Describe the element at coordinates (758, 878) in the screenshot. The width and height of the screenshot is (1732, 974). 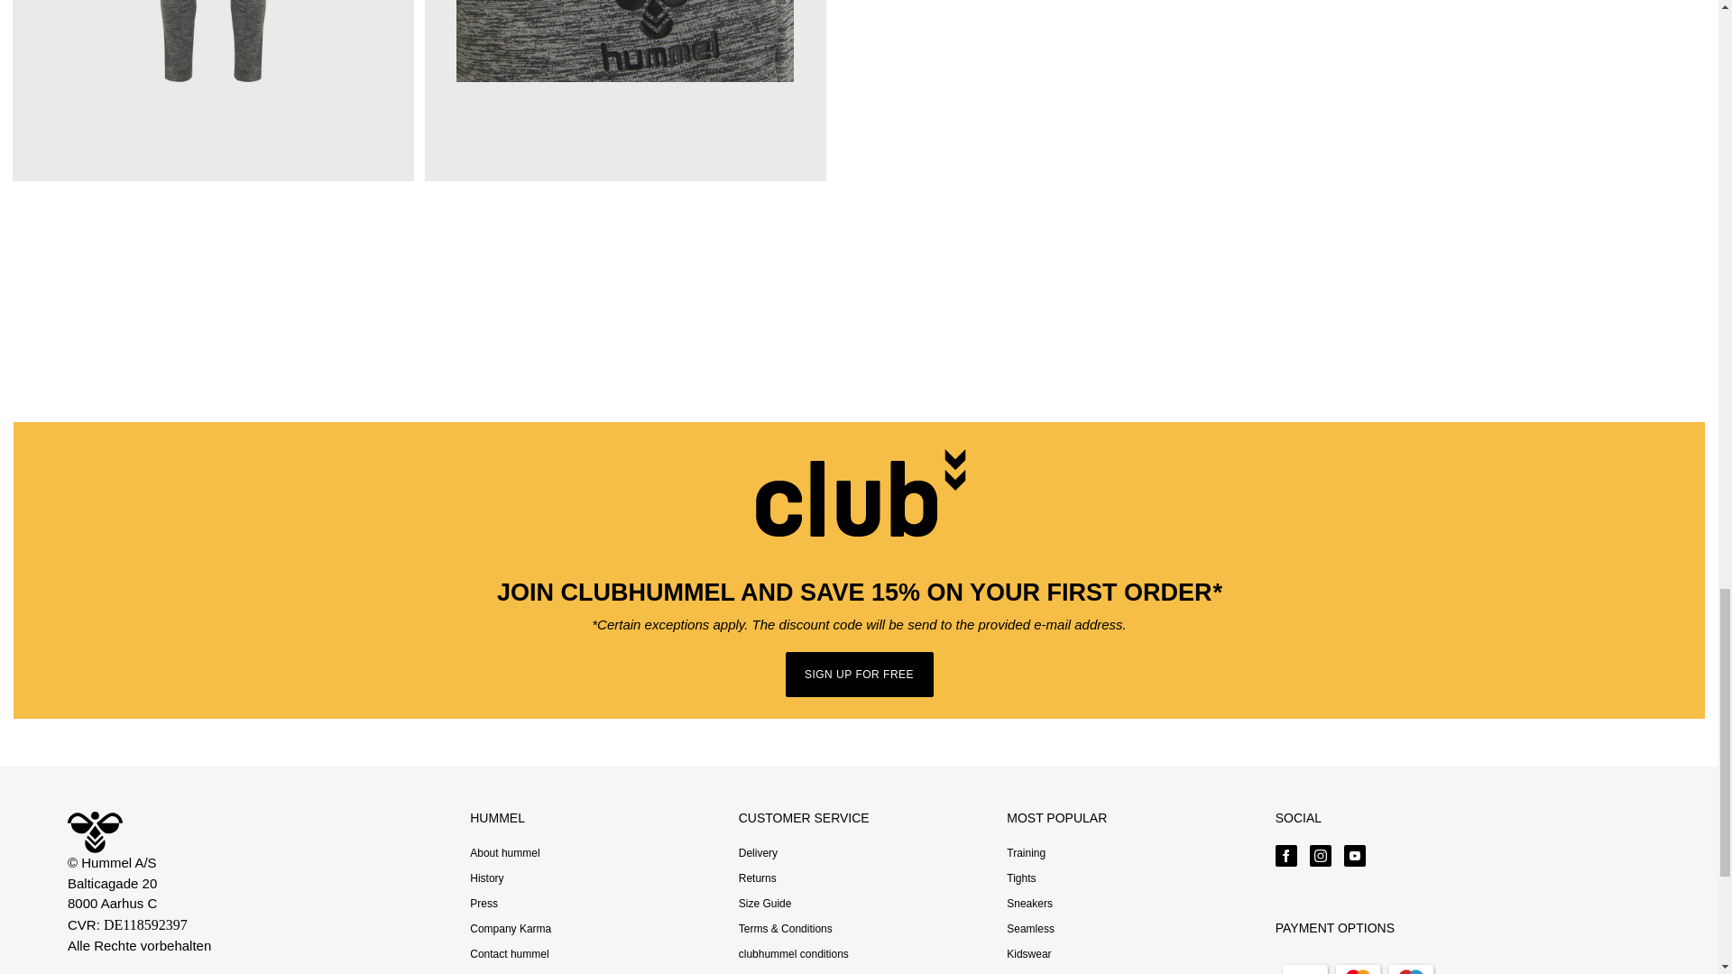
I see `Go to Returns` at that location.